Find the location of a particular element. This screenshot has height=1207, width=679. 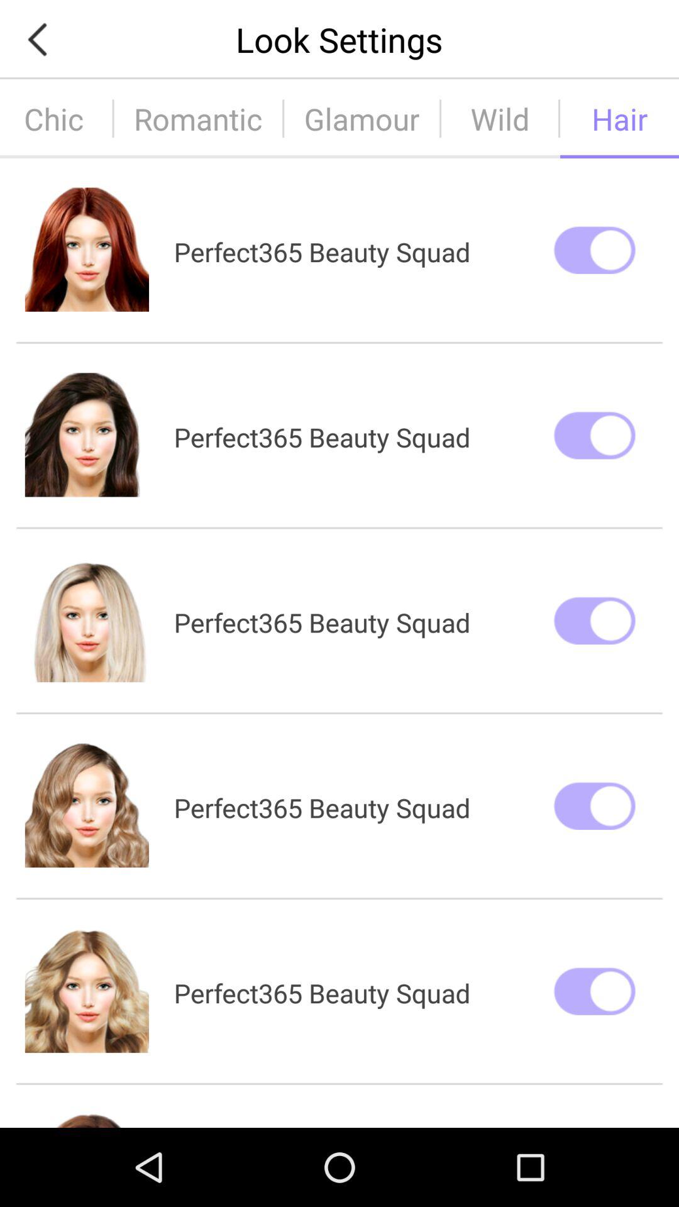

click on first switch from top is located at coordinates (595, 250).